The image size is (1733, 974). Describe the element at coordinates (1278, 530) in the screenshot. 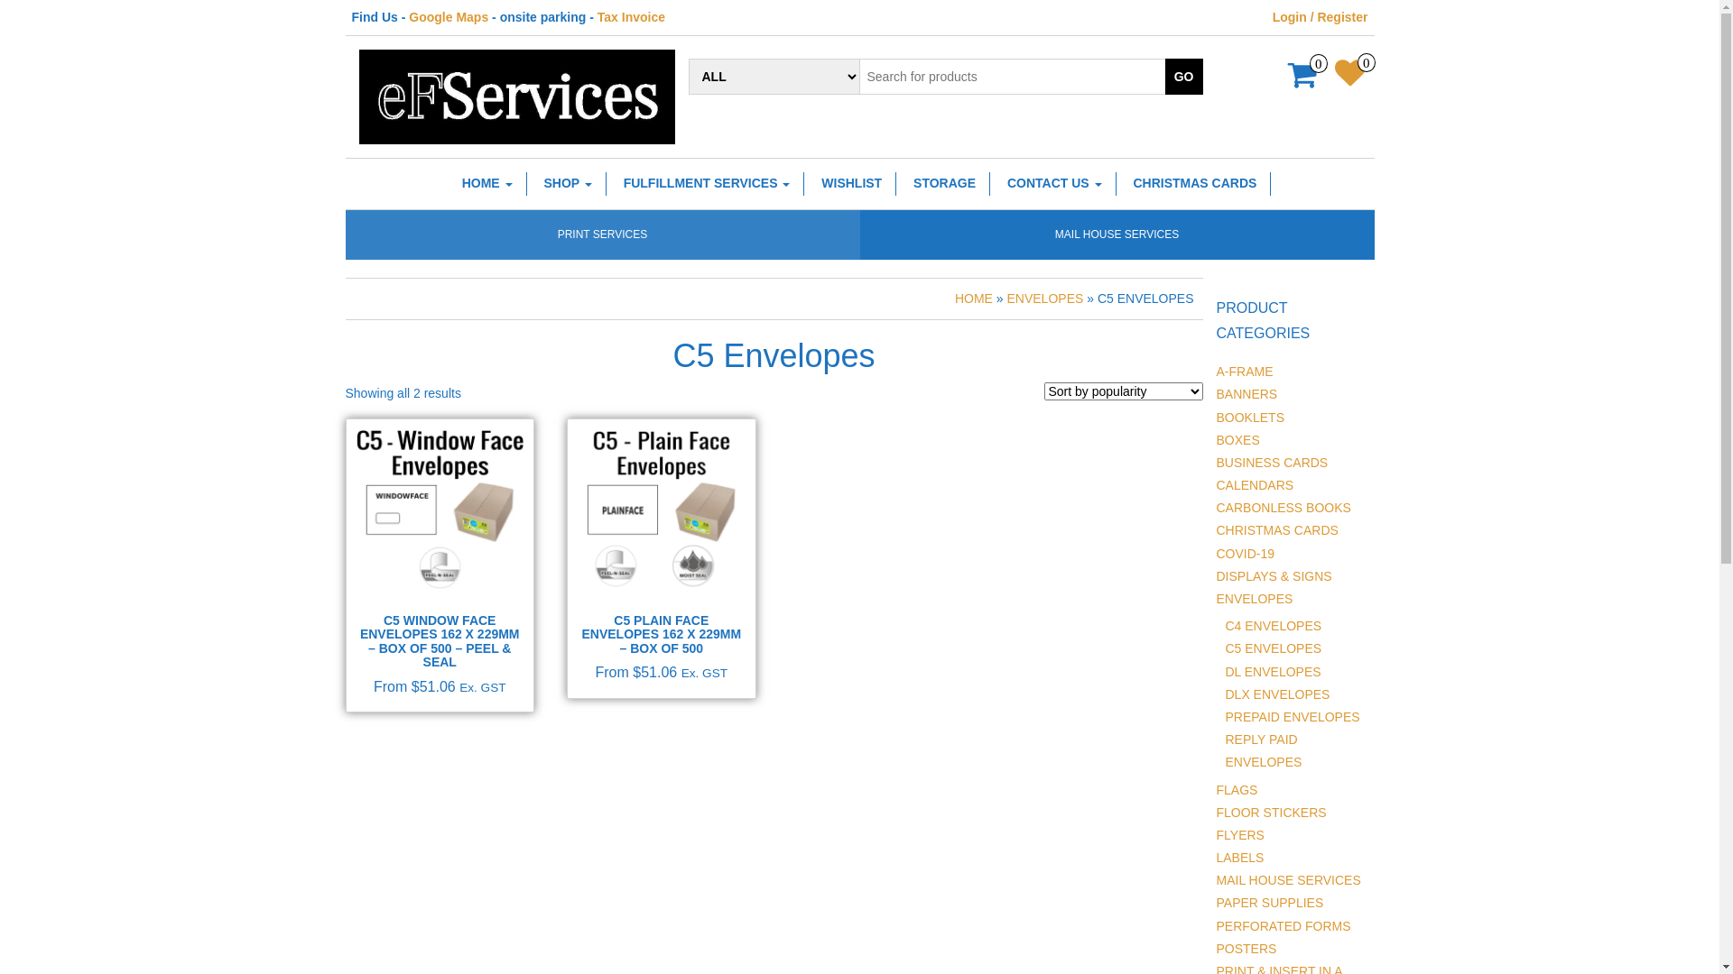

I see `CHRISTMAS CARDS` at that location.